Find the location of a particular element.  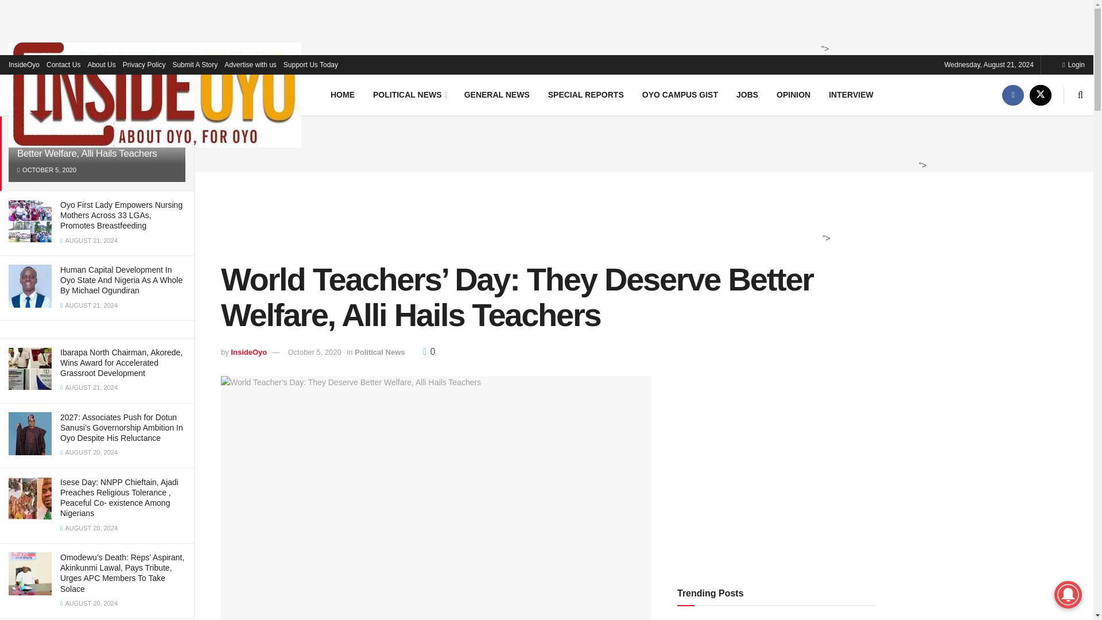

Submit A Story is located at coordinates (194, 64).